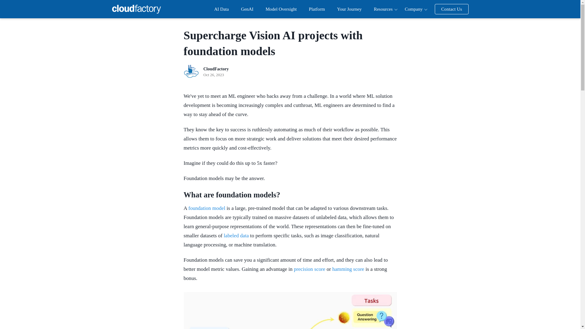  What do you see at coordinates (348, 269) in the screenshot?
I see `hamming score` at bounding box center [348, 269].